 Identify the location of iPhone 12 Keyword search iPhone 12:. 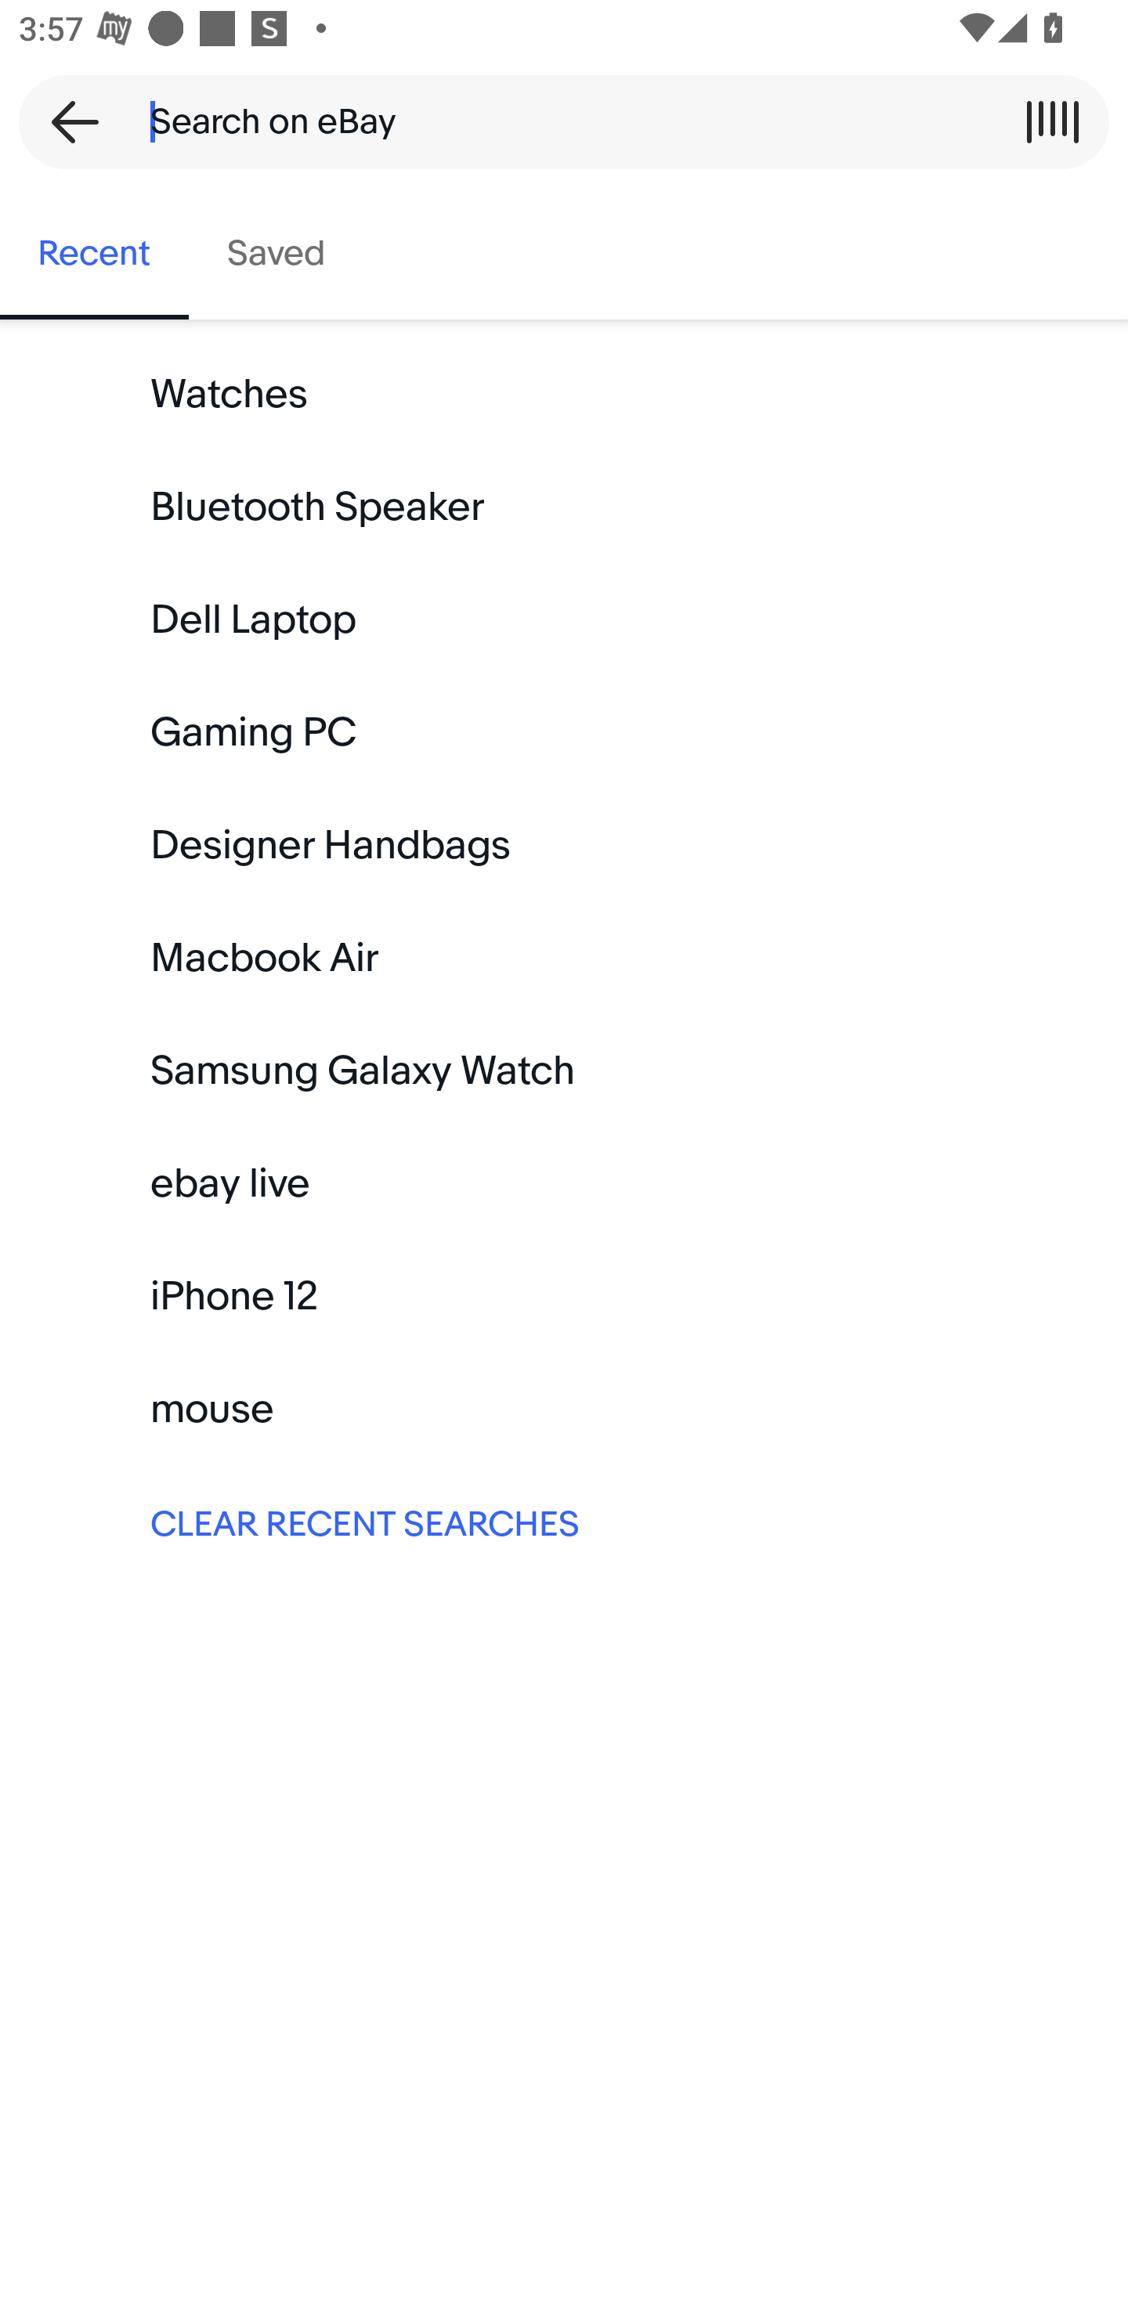
(564, 1297).